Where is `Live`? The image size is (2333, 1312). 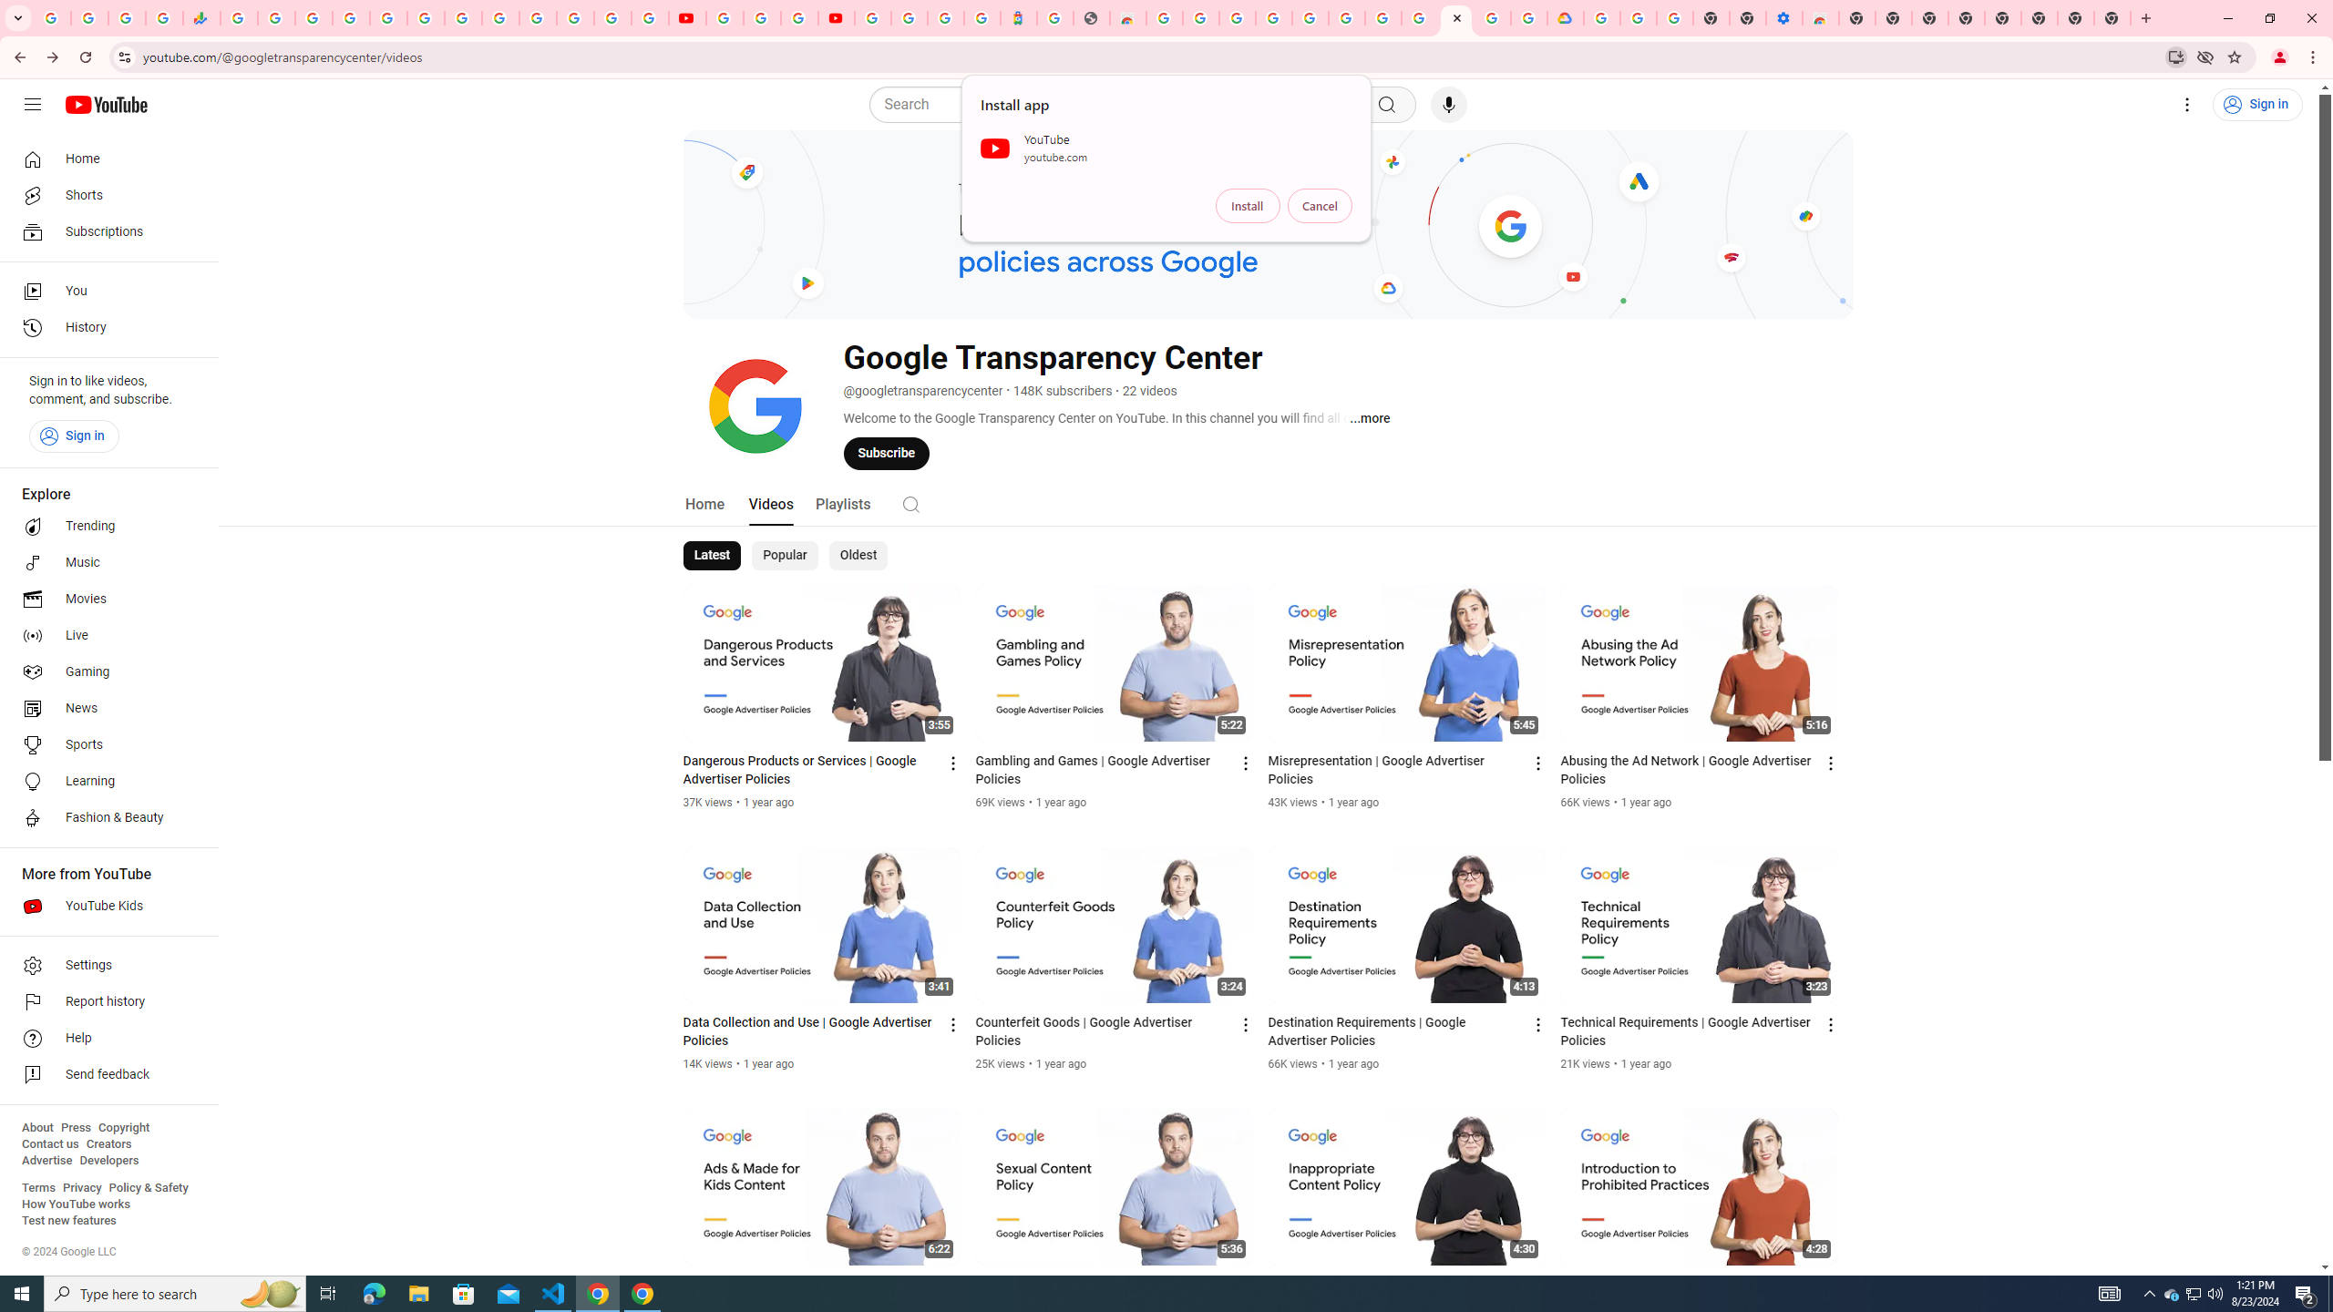
Live is located at coordinates (104, 636).